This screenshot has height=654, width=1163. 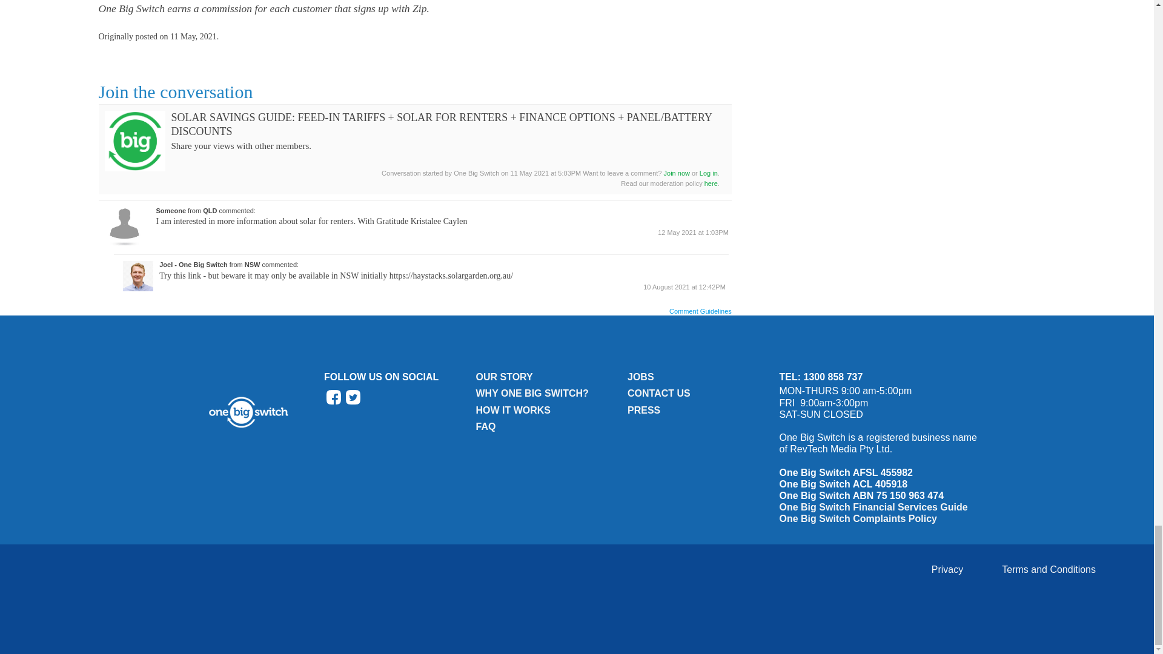 What do you see at coordinates (709, 173) in the screenshot?
I see `Log in` at bounding box center [709, 173].